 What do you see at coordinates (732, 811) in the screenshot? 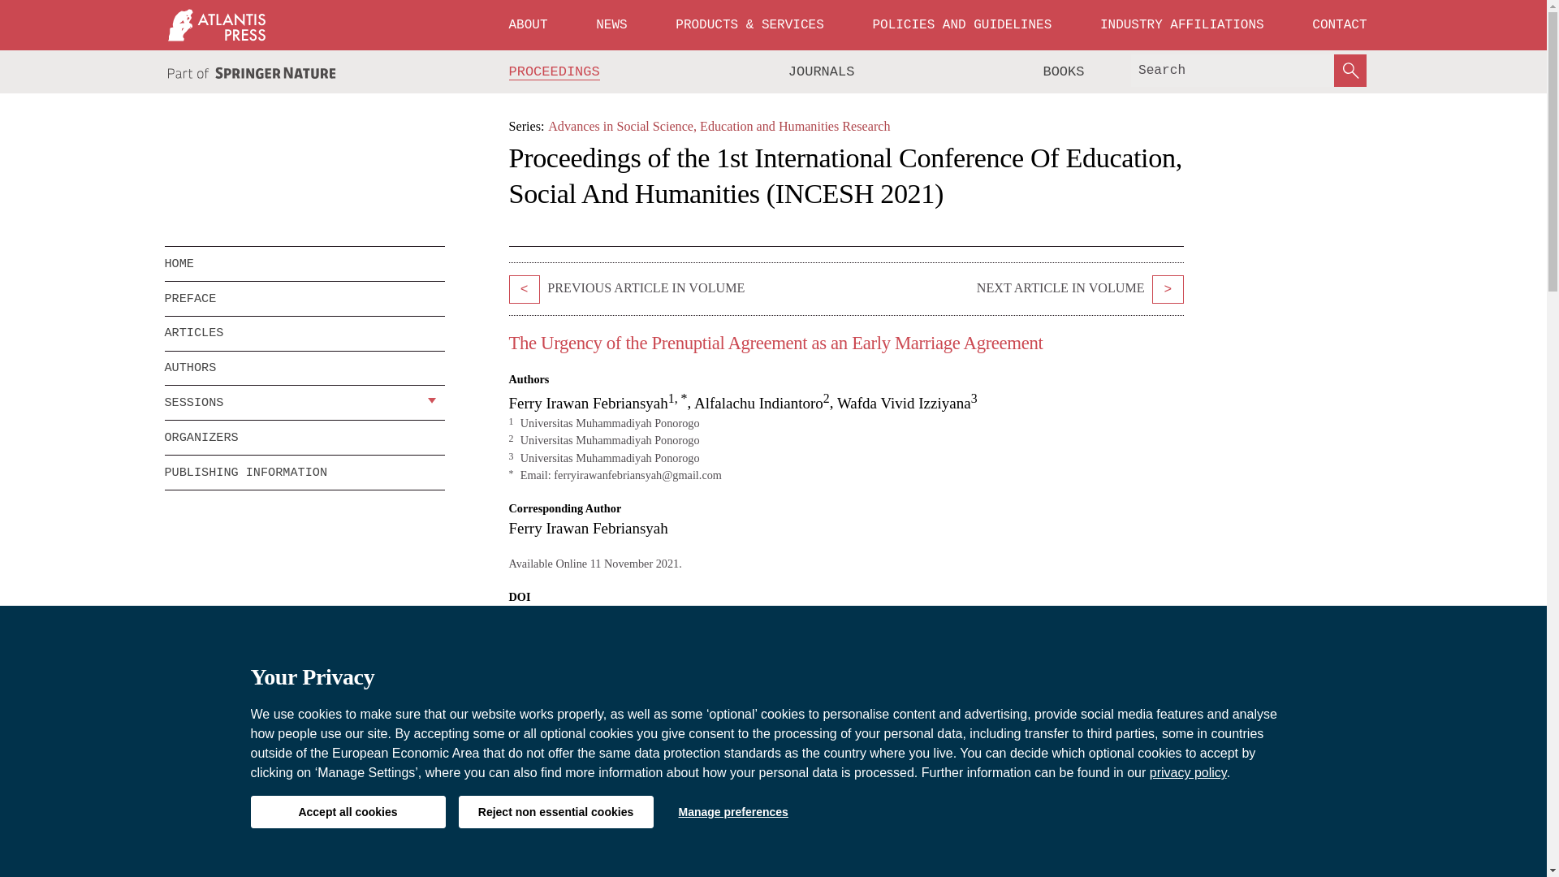
I see `Manage preferences` at bounding box center [732, 811].